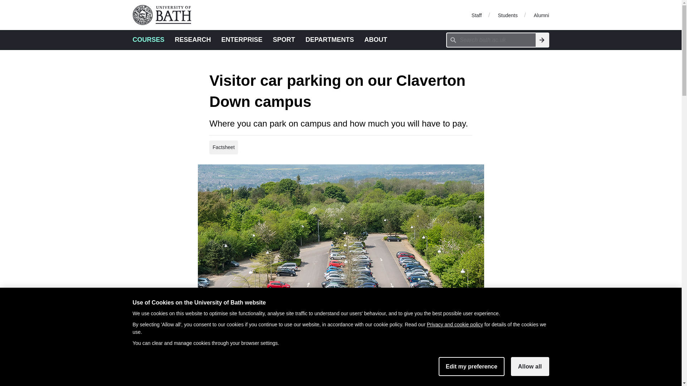  I want to click on Type search term here, so click(491, 40).